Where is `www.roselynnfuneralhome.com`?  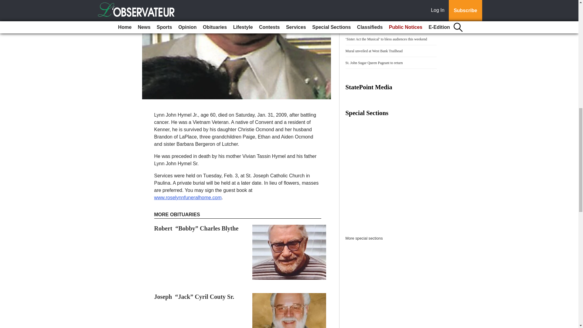
www.roselynnfuneralhome.com is located at coordinates (188, 197).